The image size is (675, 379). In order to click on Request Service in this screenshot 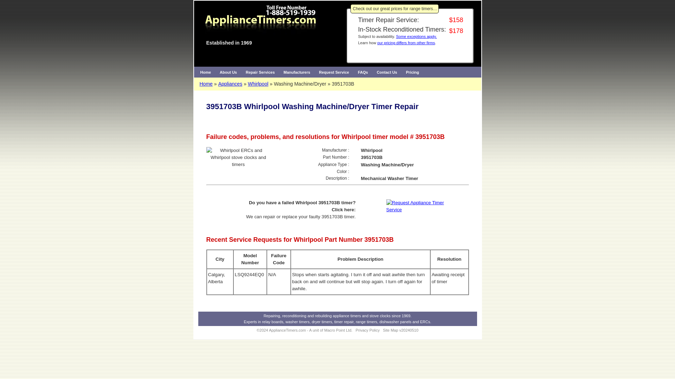, I will do `click(334, 72)`.